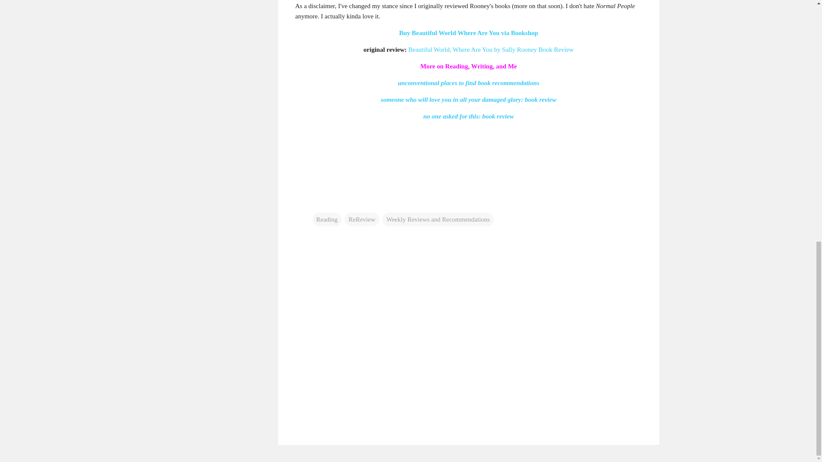  I want to click on Beautiful World, Where Are You by Sally Rooney Book Review, so click(491, 50).